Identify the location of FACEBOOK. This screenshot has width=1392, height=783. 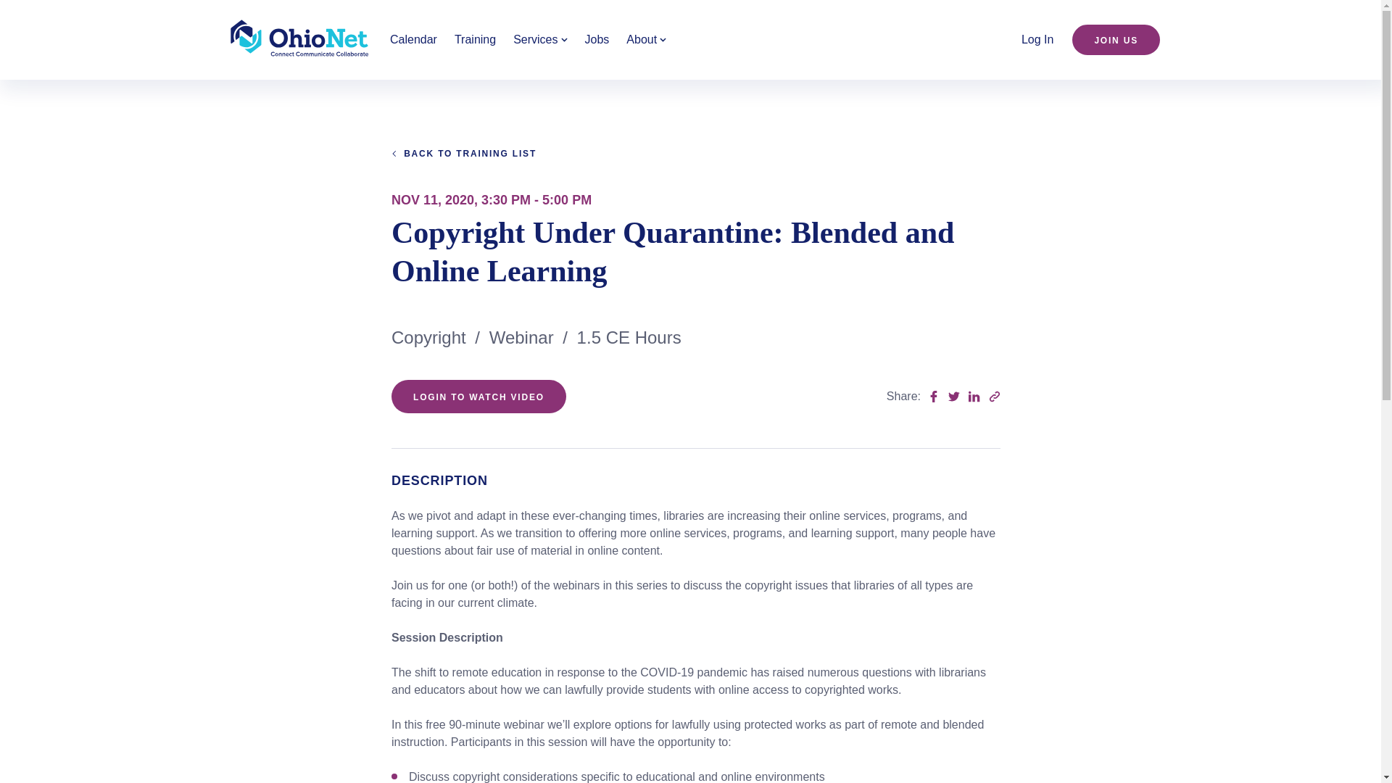
(934, 396).